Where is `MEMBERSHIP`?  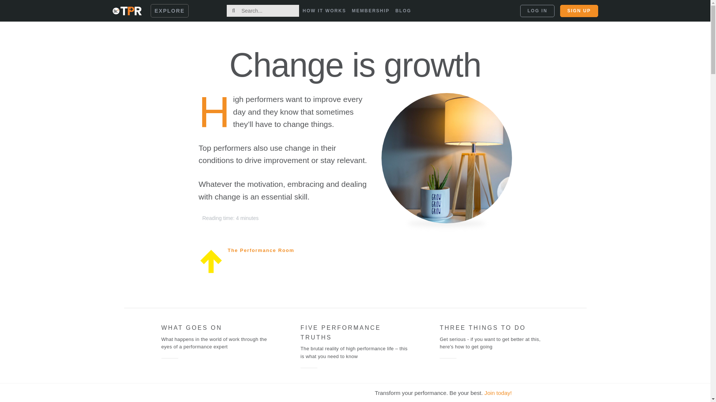 MEMBERSHIP is located at coordinates (371, 11).